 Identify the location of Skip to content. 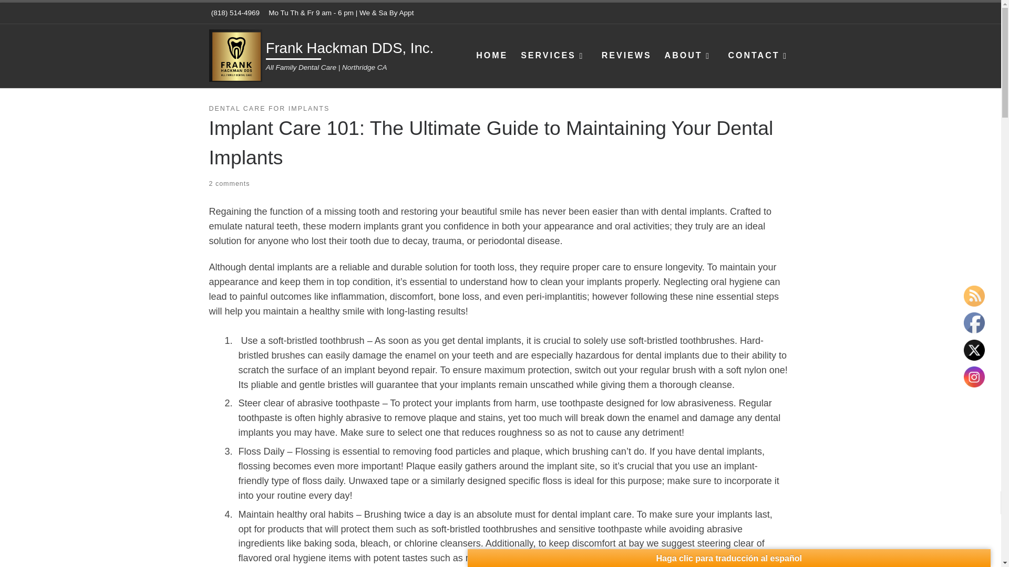
(42, 14).